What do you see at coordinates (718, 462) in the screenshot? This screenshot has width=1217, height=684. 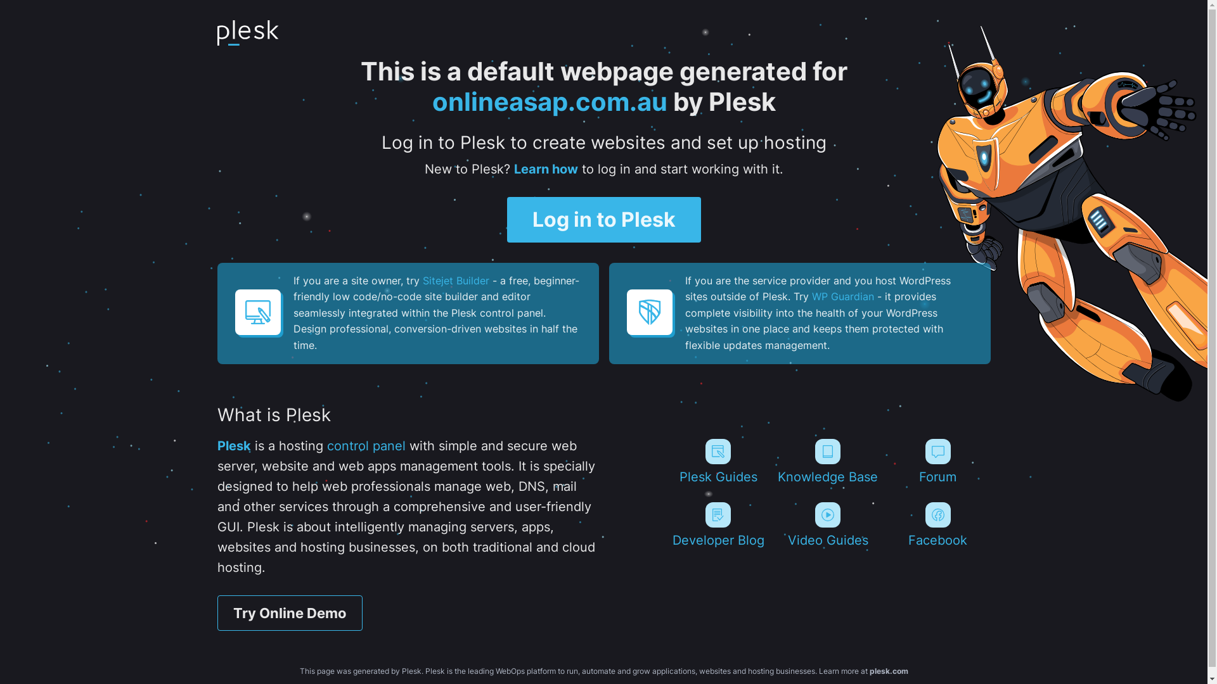 I see `Plesk Guides` at bounding box center [718, 462].